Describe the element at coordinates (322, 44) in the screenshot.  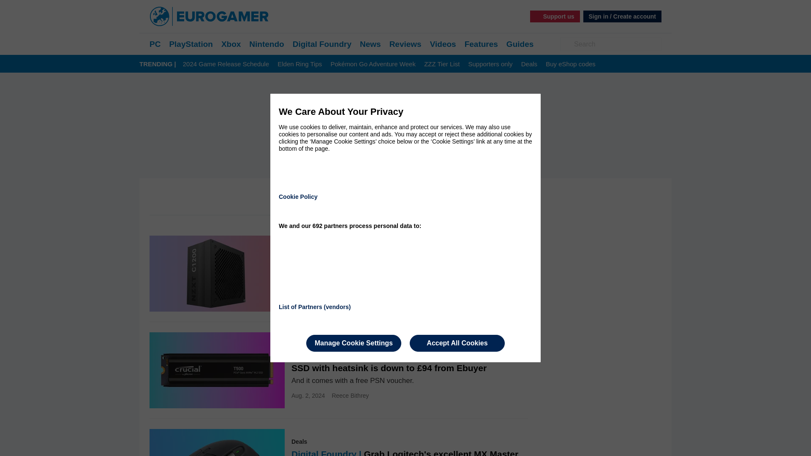
I see `Digital Foundry` at that location.